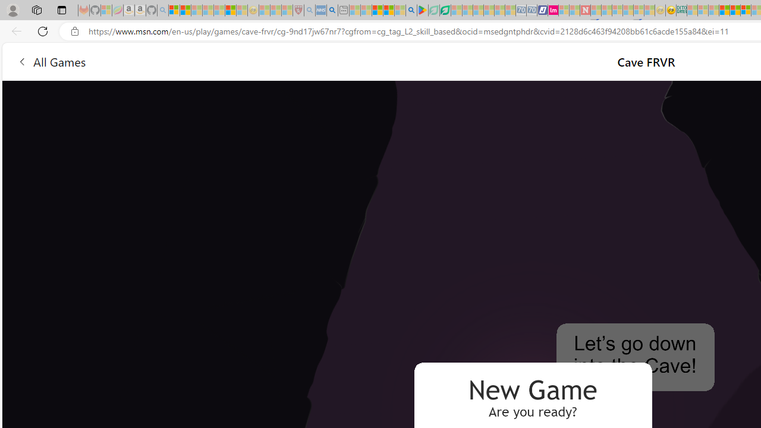 The width and height of the screenshot is (761, 428). What do you see at coordinates (332, 11) in the screenshot?
I see `utah sues federal government - Search` at bounding box center [332, 11].